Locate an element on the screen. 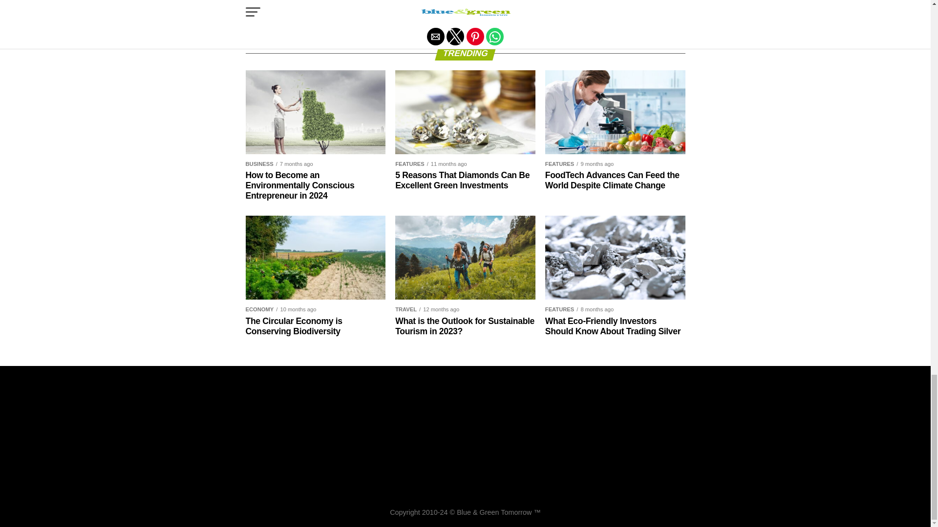 Image resolution: width=938 pixels, height=527 pixels. CO2 is located at coordinates (427, 4).